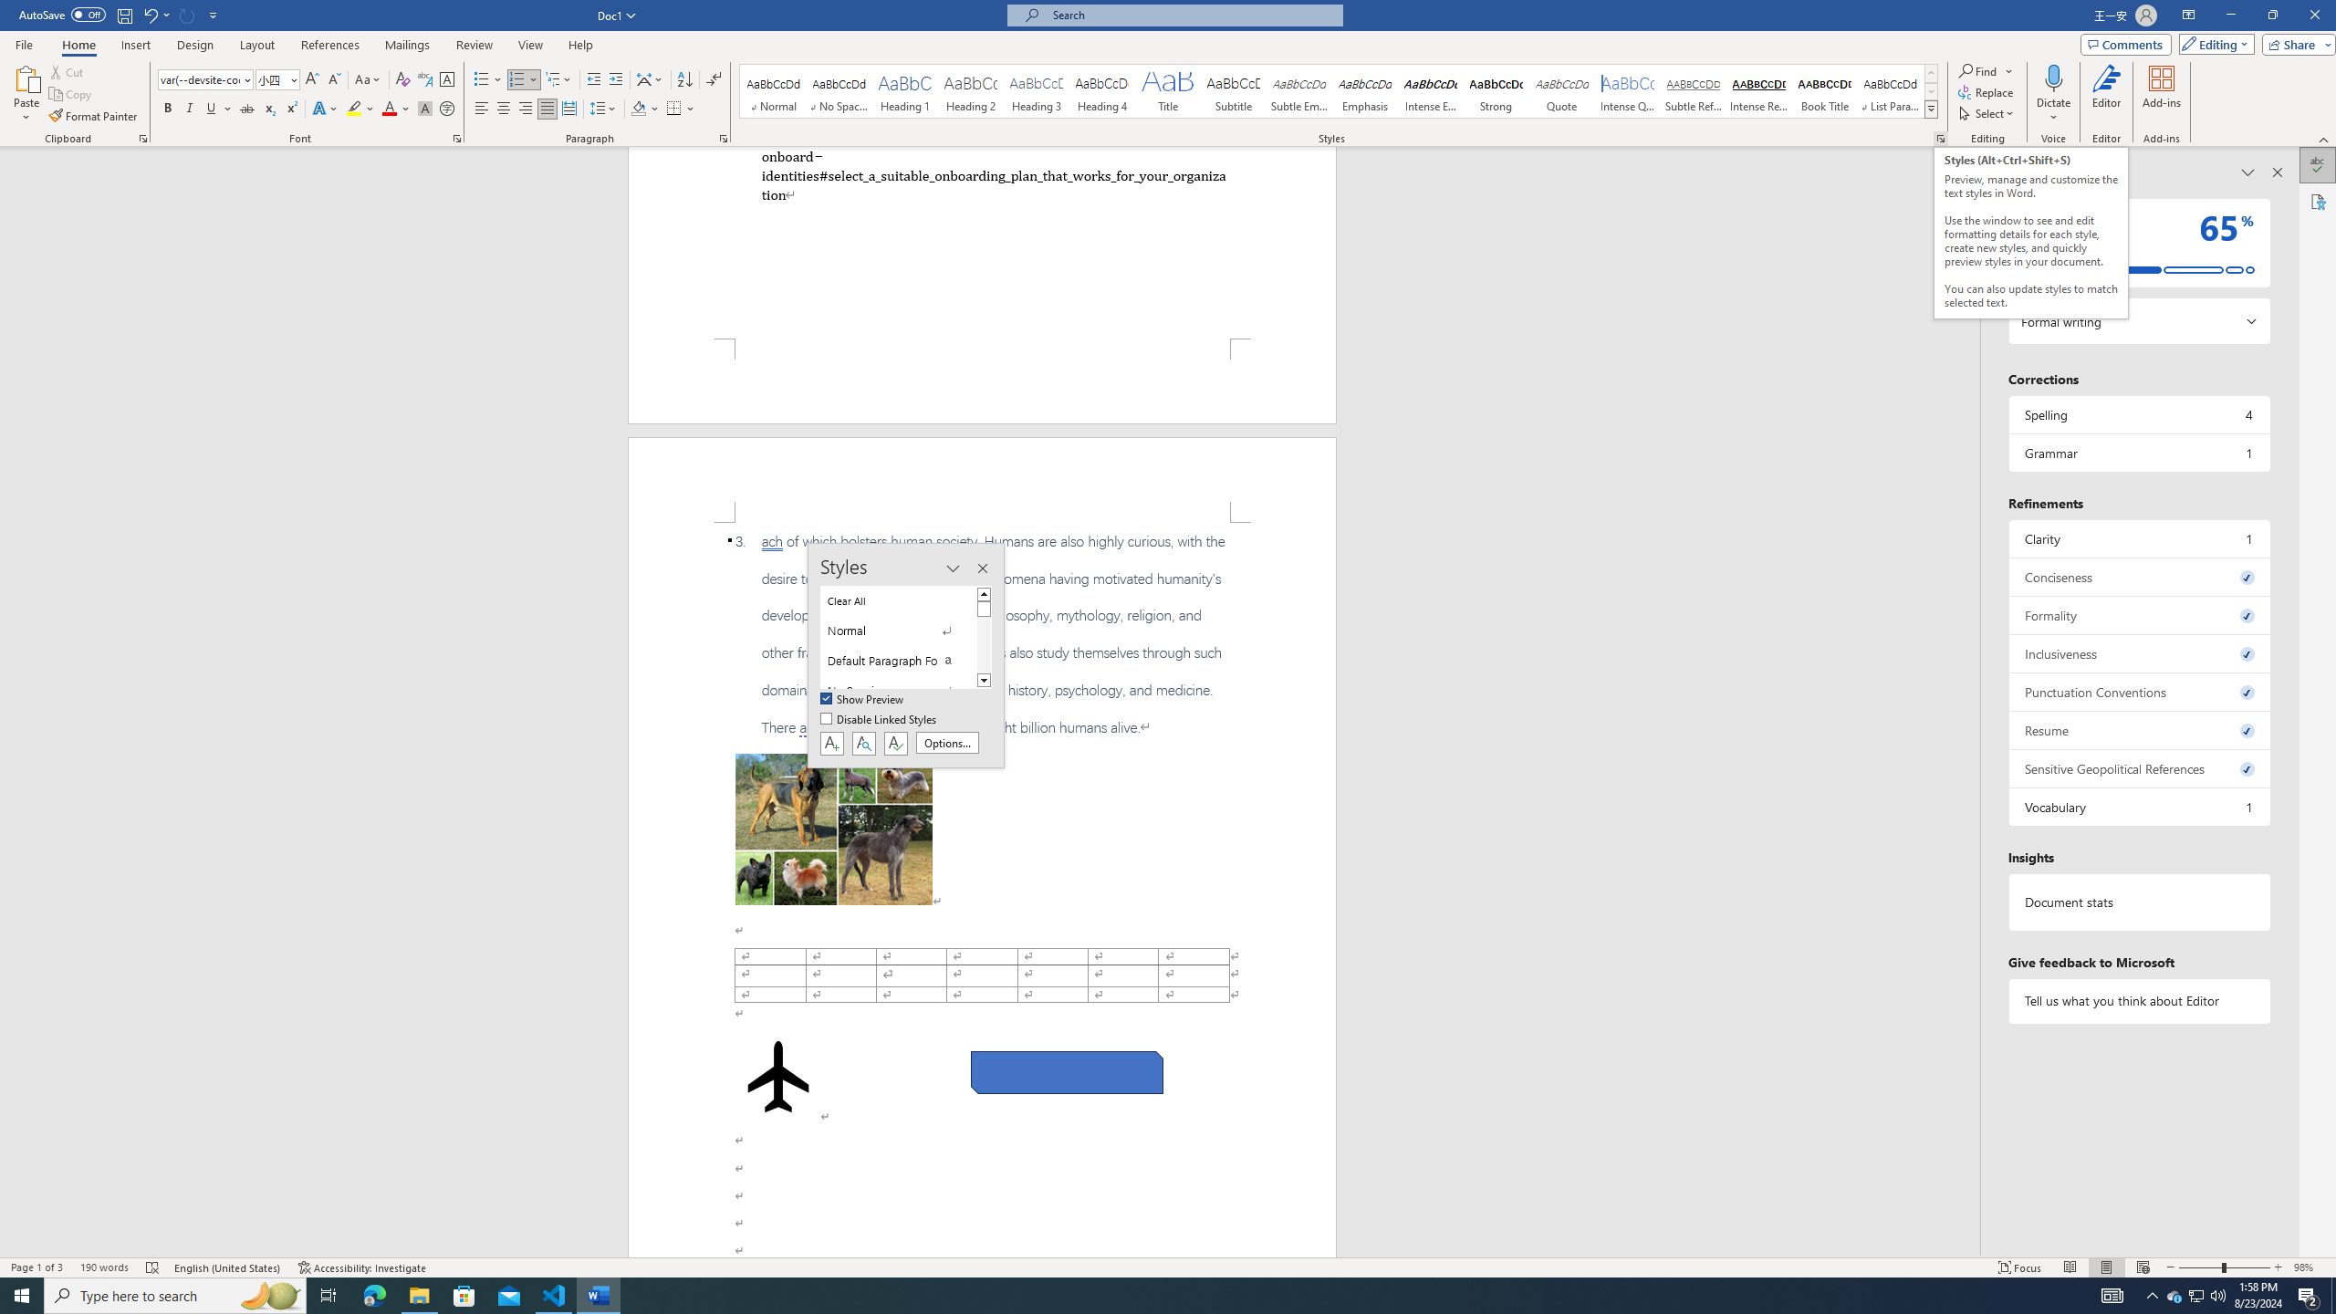 The height and width of the screenshot is (1314, 2336). Describe the element at coordinates (994, 174) in the screenshot. I see `2.` at that location.